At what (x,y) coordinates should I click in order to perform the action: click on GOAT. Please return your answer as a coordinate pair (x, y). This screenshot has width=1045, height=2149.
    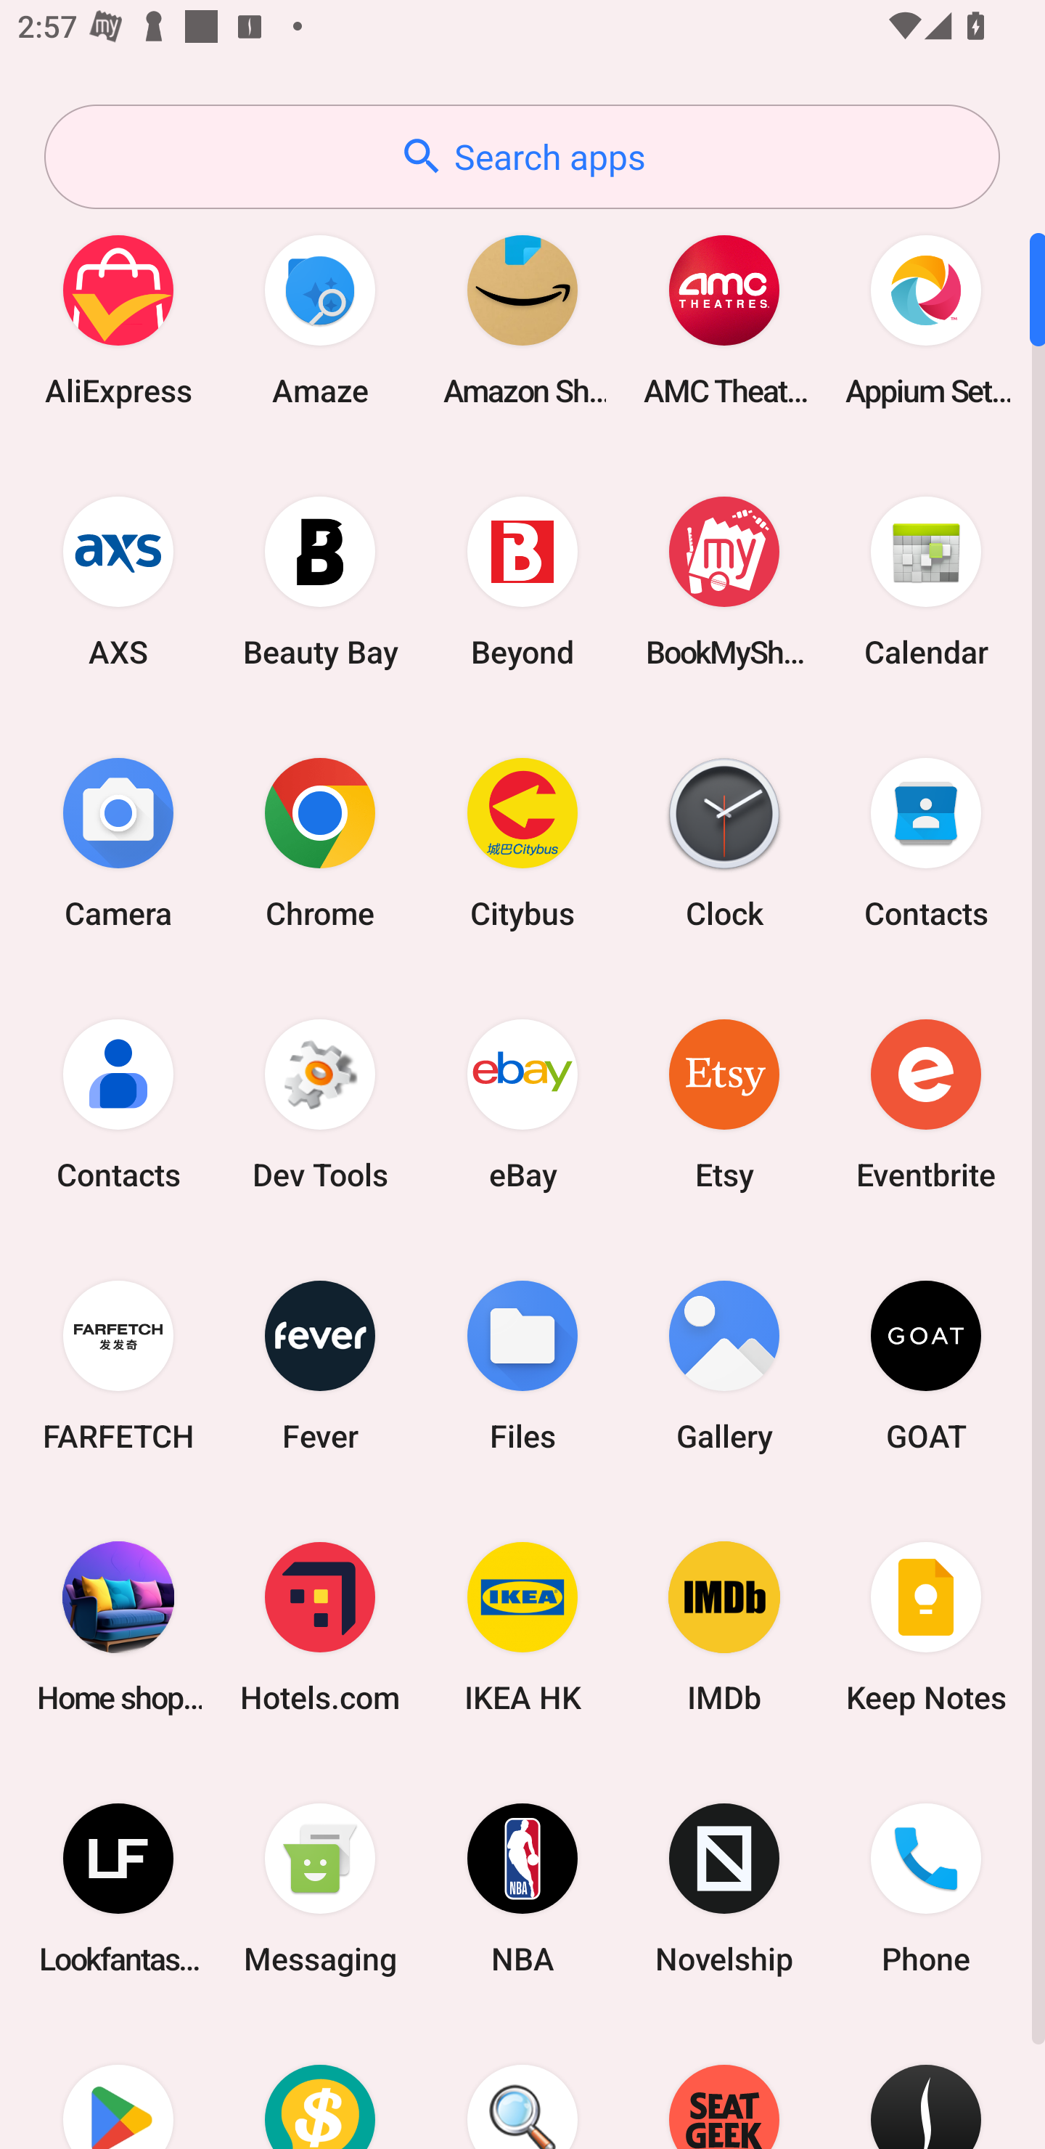
    Looking at the image, I should click on (926, 1365).